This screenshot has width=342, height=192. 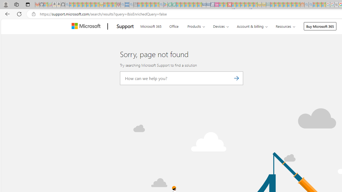 What do you see at coordinates (165, 5) in the screenshot?
I see `Bluey: Let's Play! - Apps on Google Play - Sleeping` at bounding box center [165, 5].